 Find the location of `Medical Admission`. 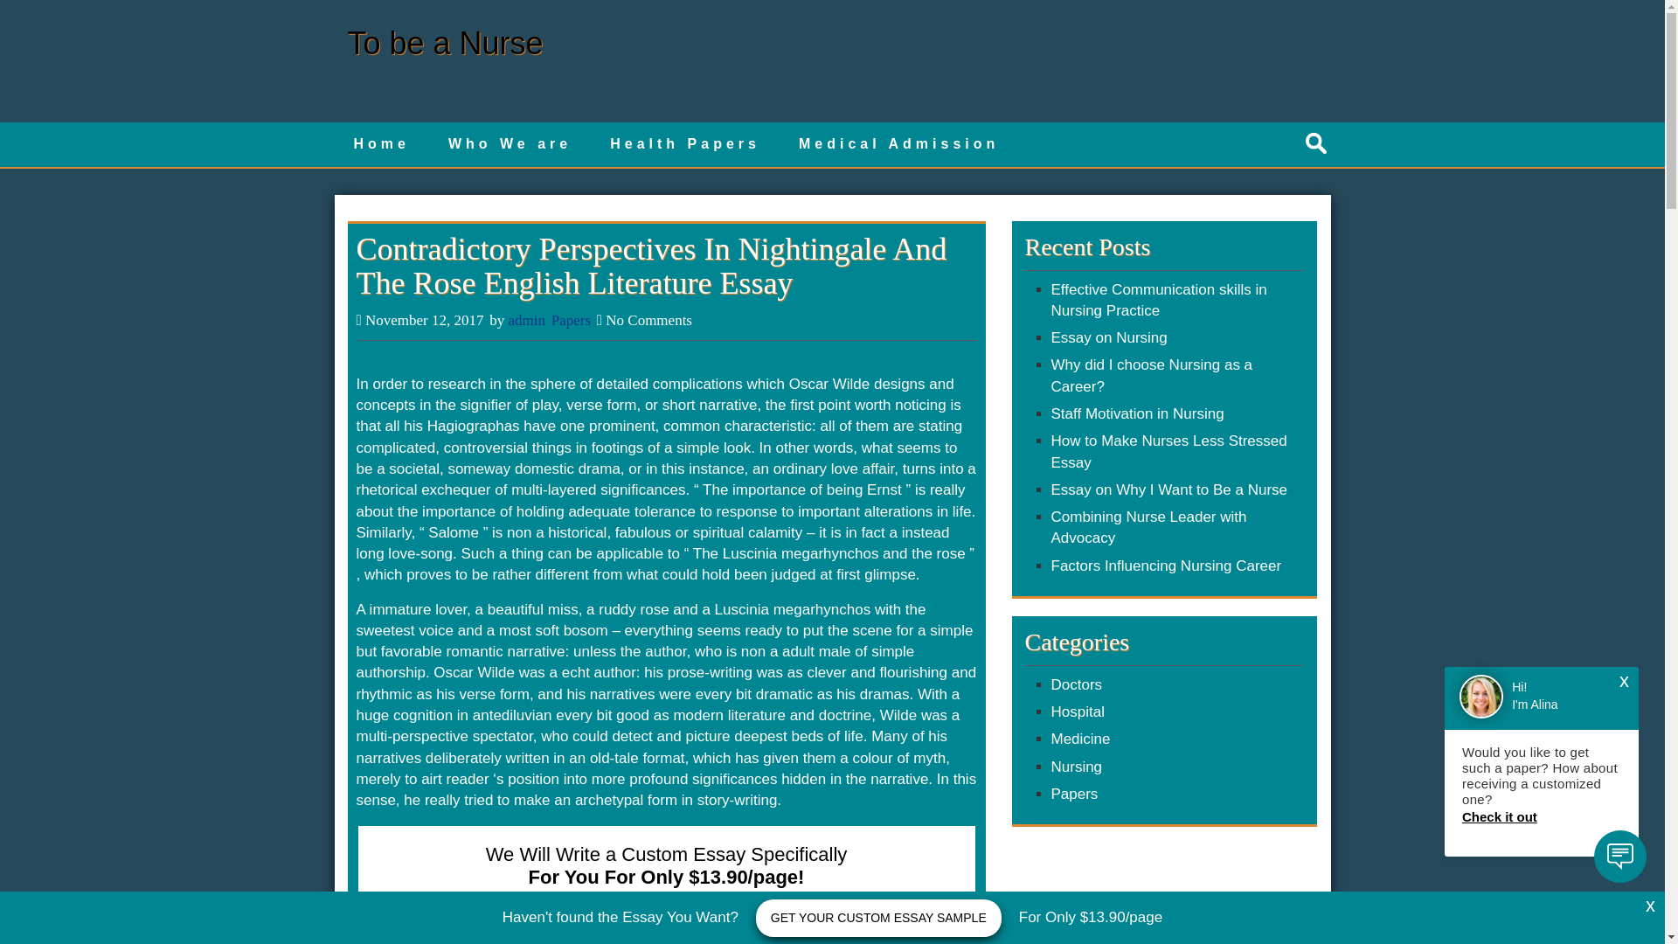

Medical Admission is located at coordinates (898, 145).